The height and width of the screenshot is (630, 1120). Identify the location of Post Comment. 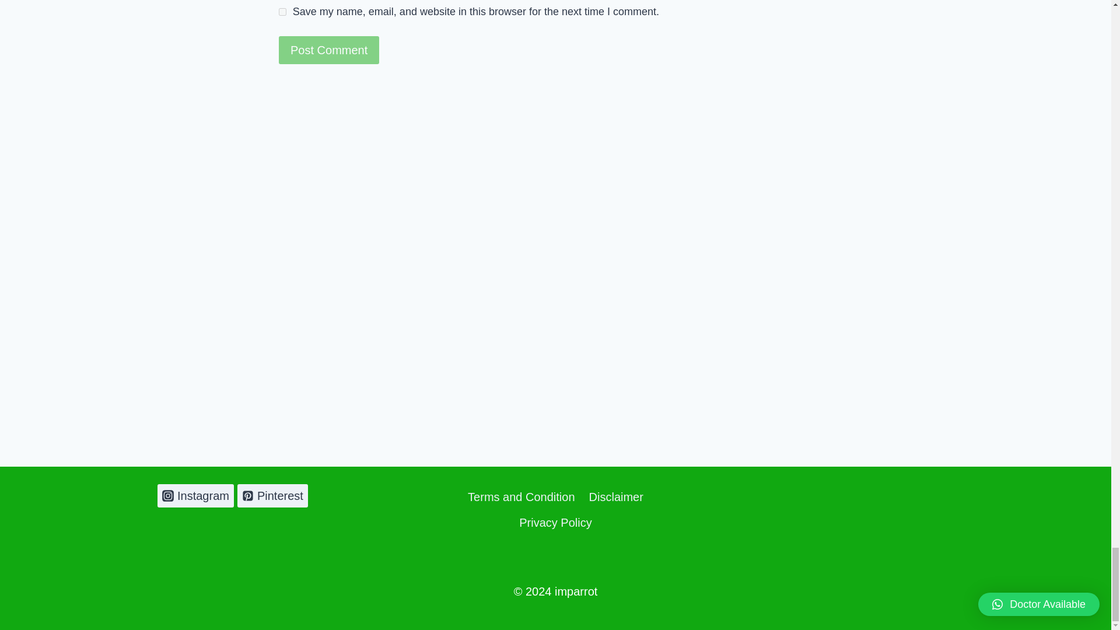
(329, 50).